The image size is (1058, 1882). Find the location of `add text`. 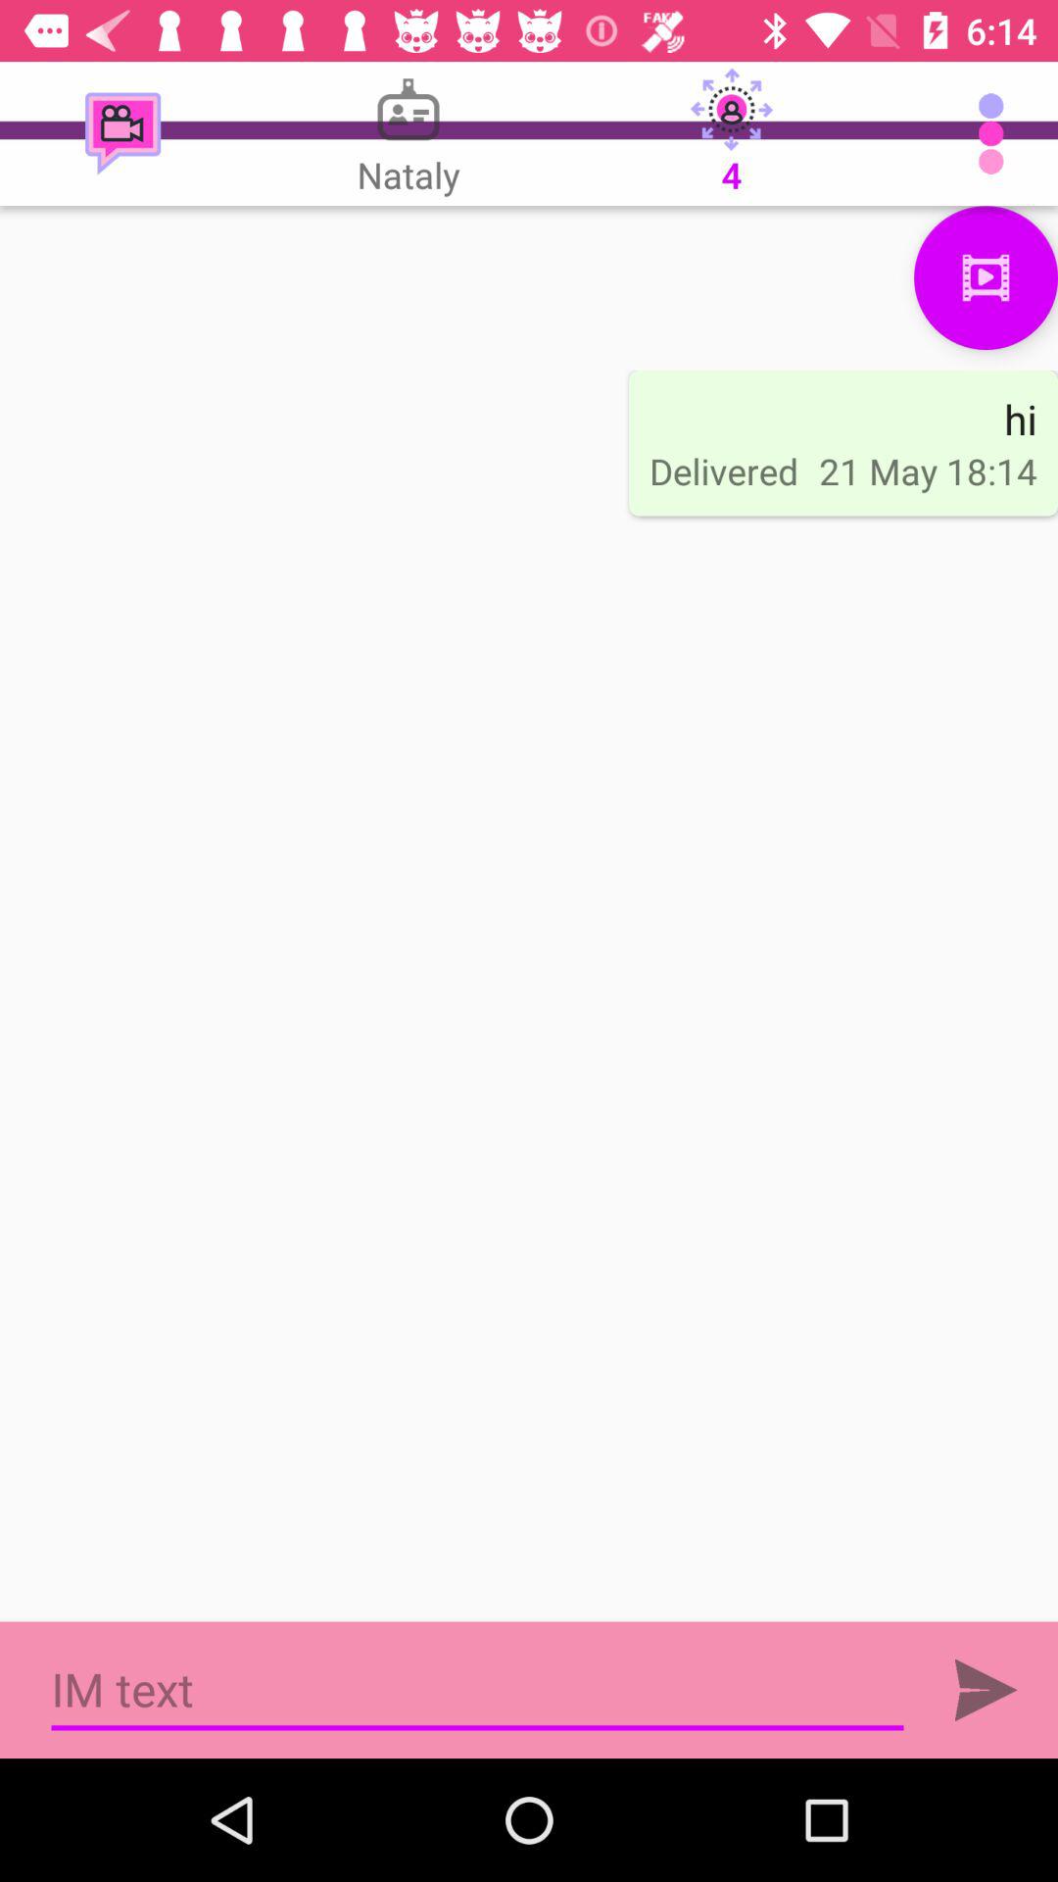

add text is located at coordinates (986, 1690).